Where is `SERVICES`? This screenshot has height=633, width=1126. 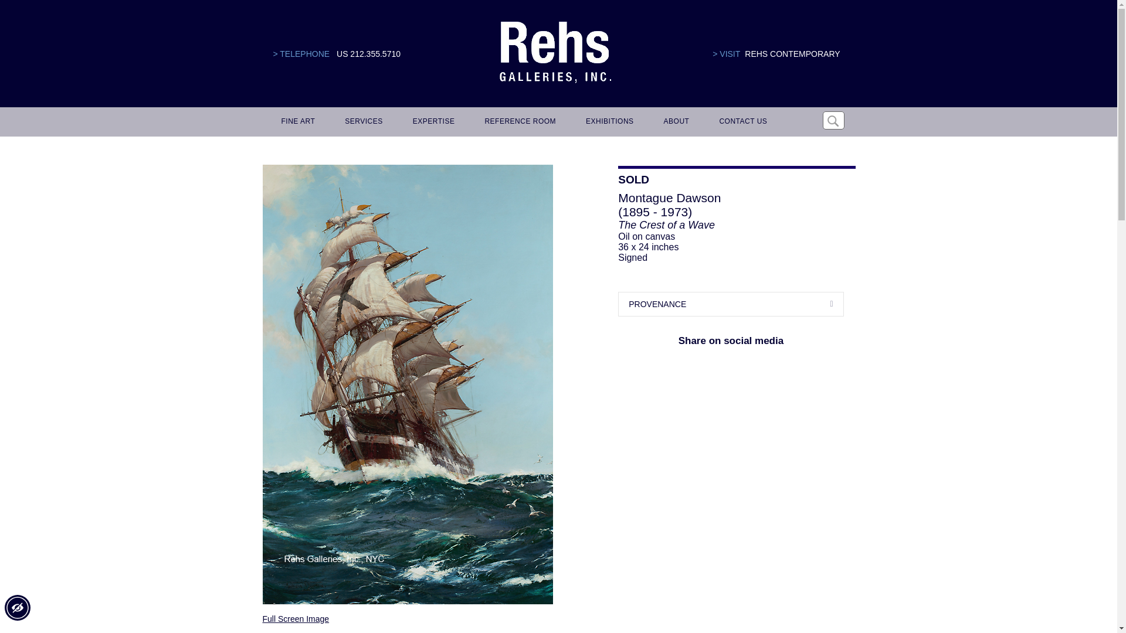 SERVICES is located at coordinates (362, 122).